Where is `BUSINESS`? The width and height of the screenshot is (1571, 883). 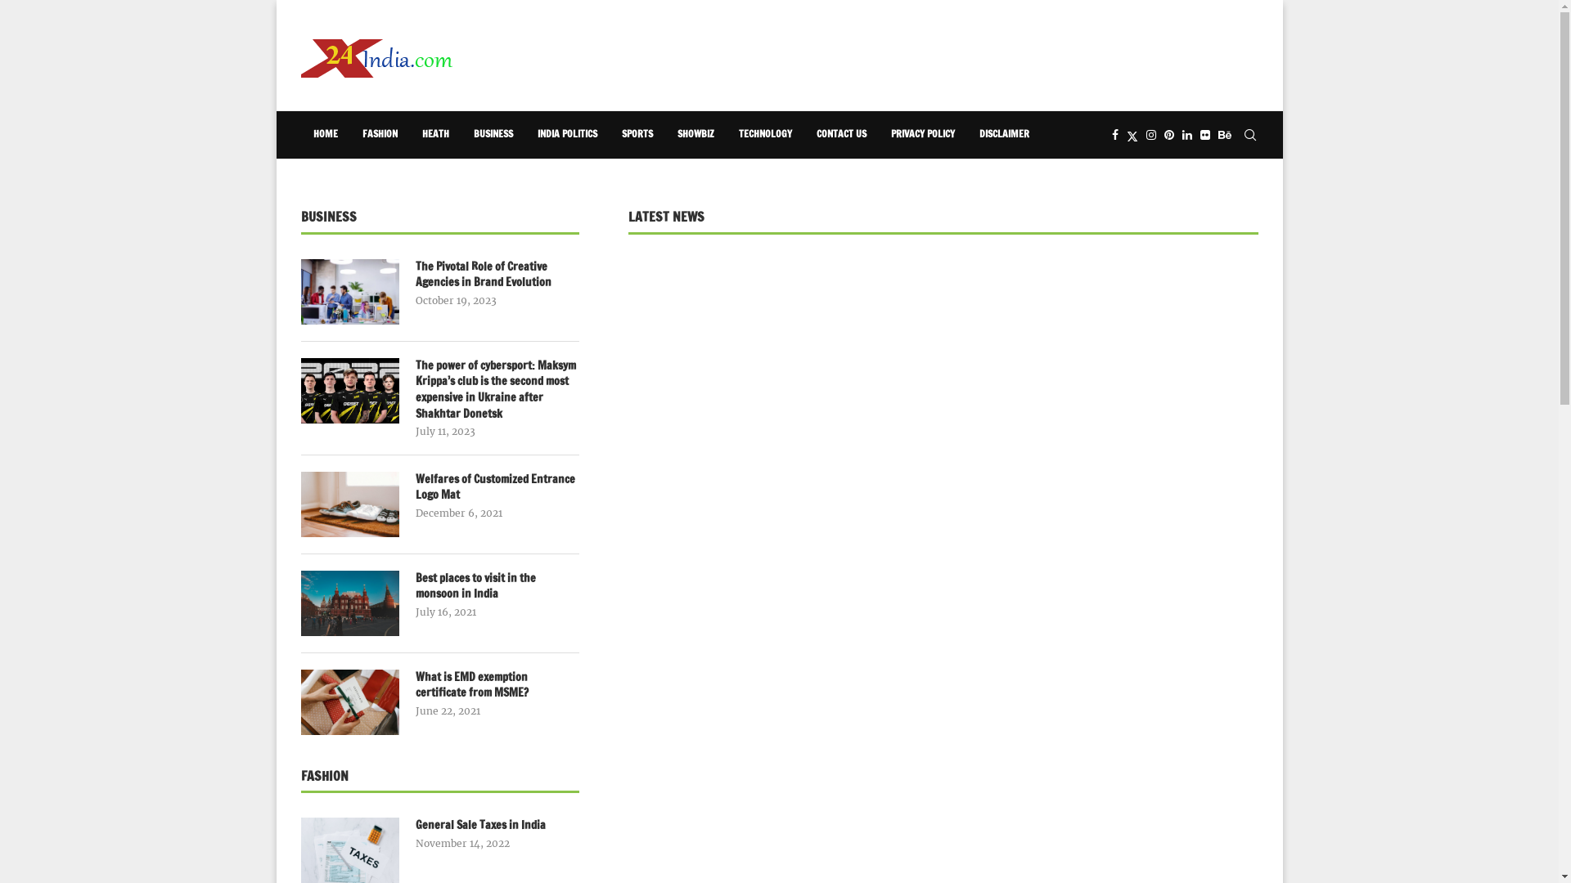
BUSINESS is located at coordinates (493, 135).